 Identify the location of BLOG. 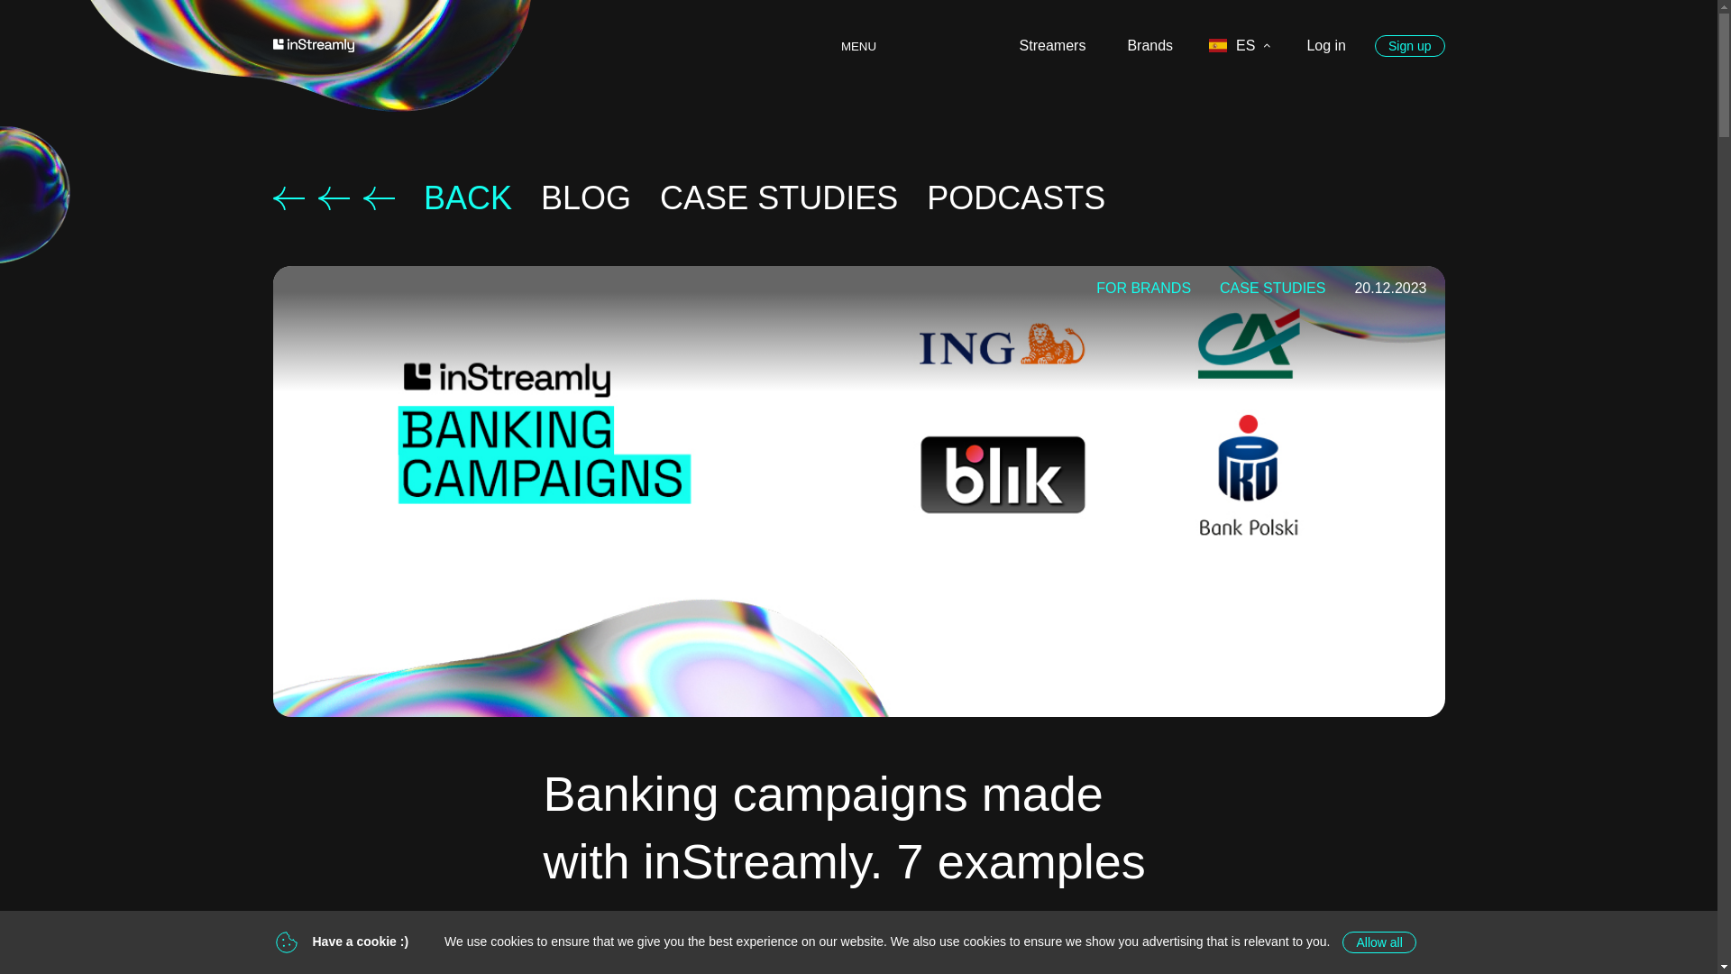
(586, 198).